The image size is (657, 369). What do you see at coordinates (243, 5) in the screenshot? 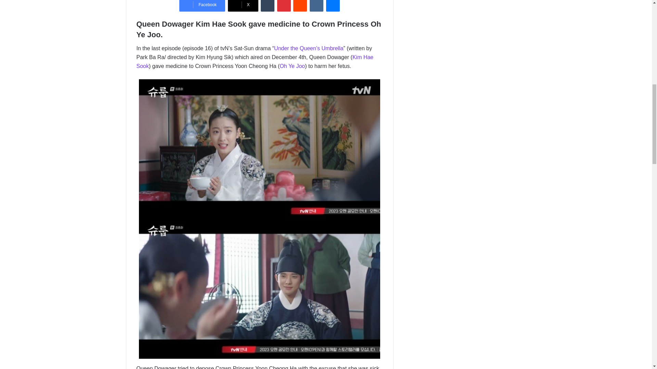
I see `X` at bounding box center [243, 5].